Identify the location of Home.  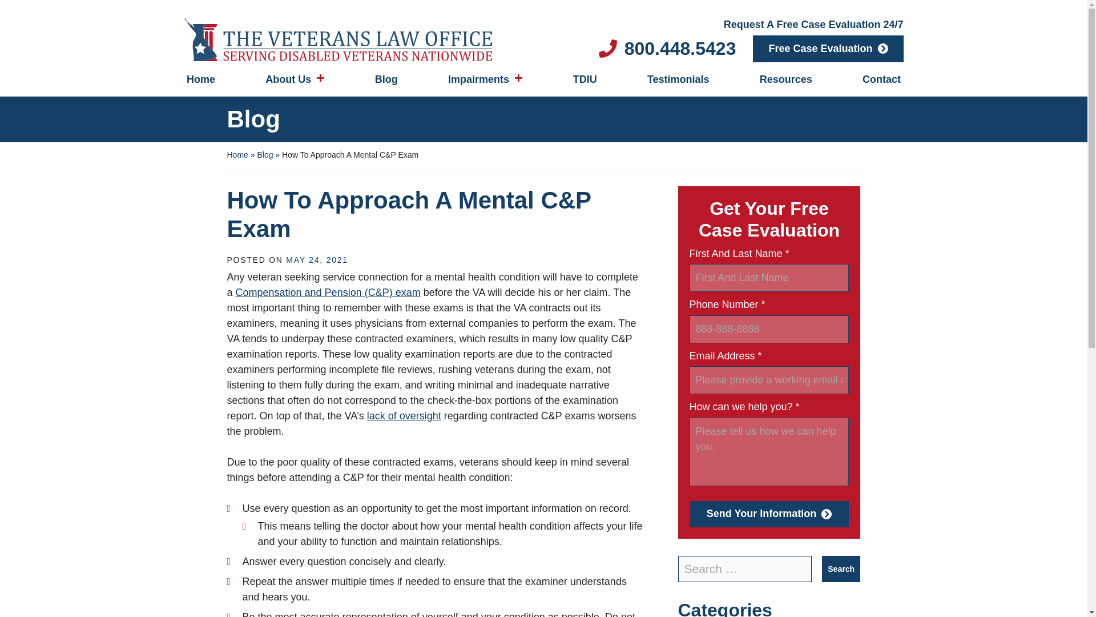
(200, 82).